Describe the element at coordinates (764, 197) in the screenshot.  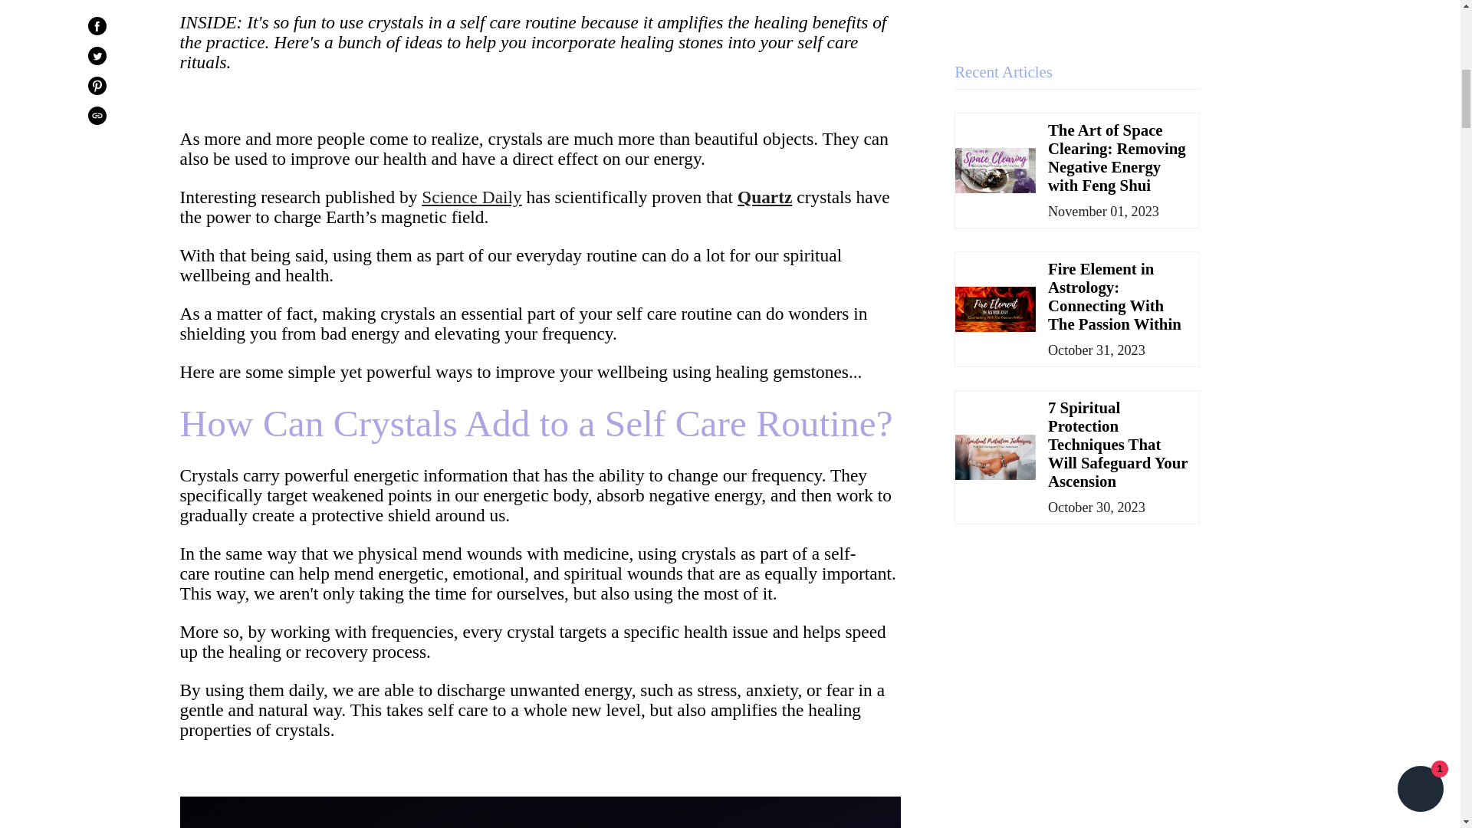
I see `Quartz` at that location.